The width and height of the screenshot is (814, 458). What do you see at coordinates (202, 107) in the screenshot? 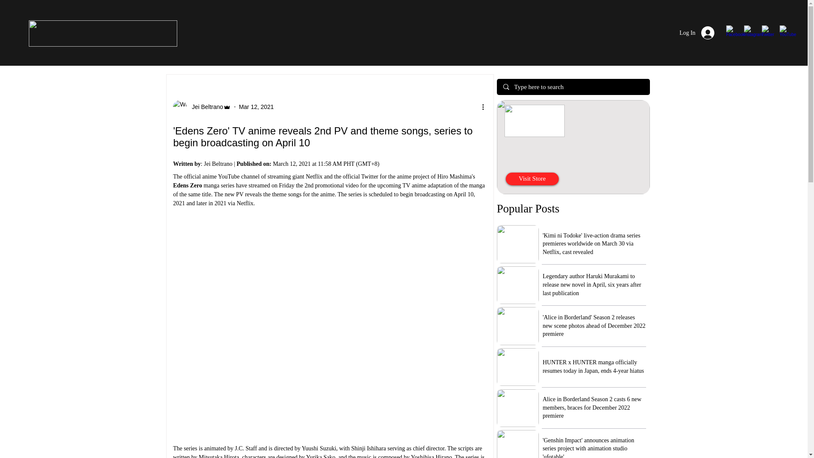
I see `Jei Beltrano` at bounding box center [202, 107].